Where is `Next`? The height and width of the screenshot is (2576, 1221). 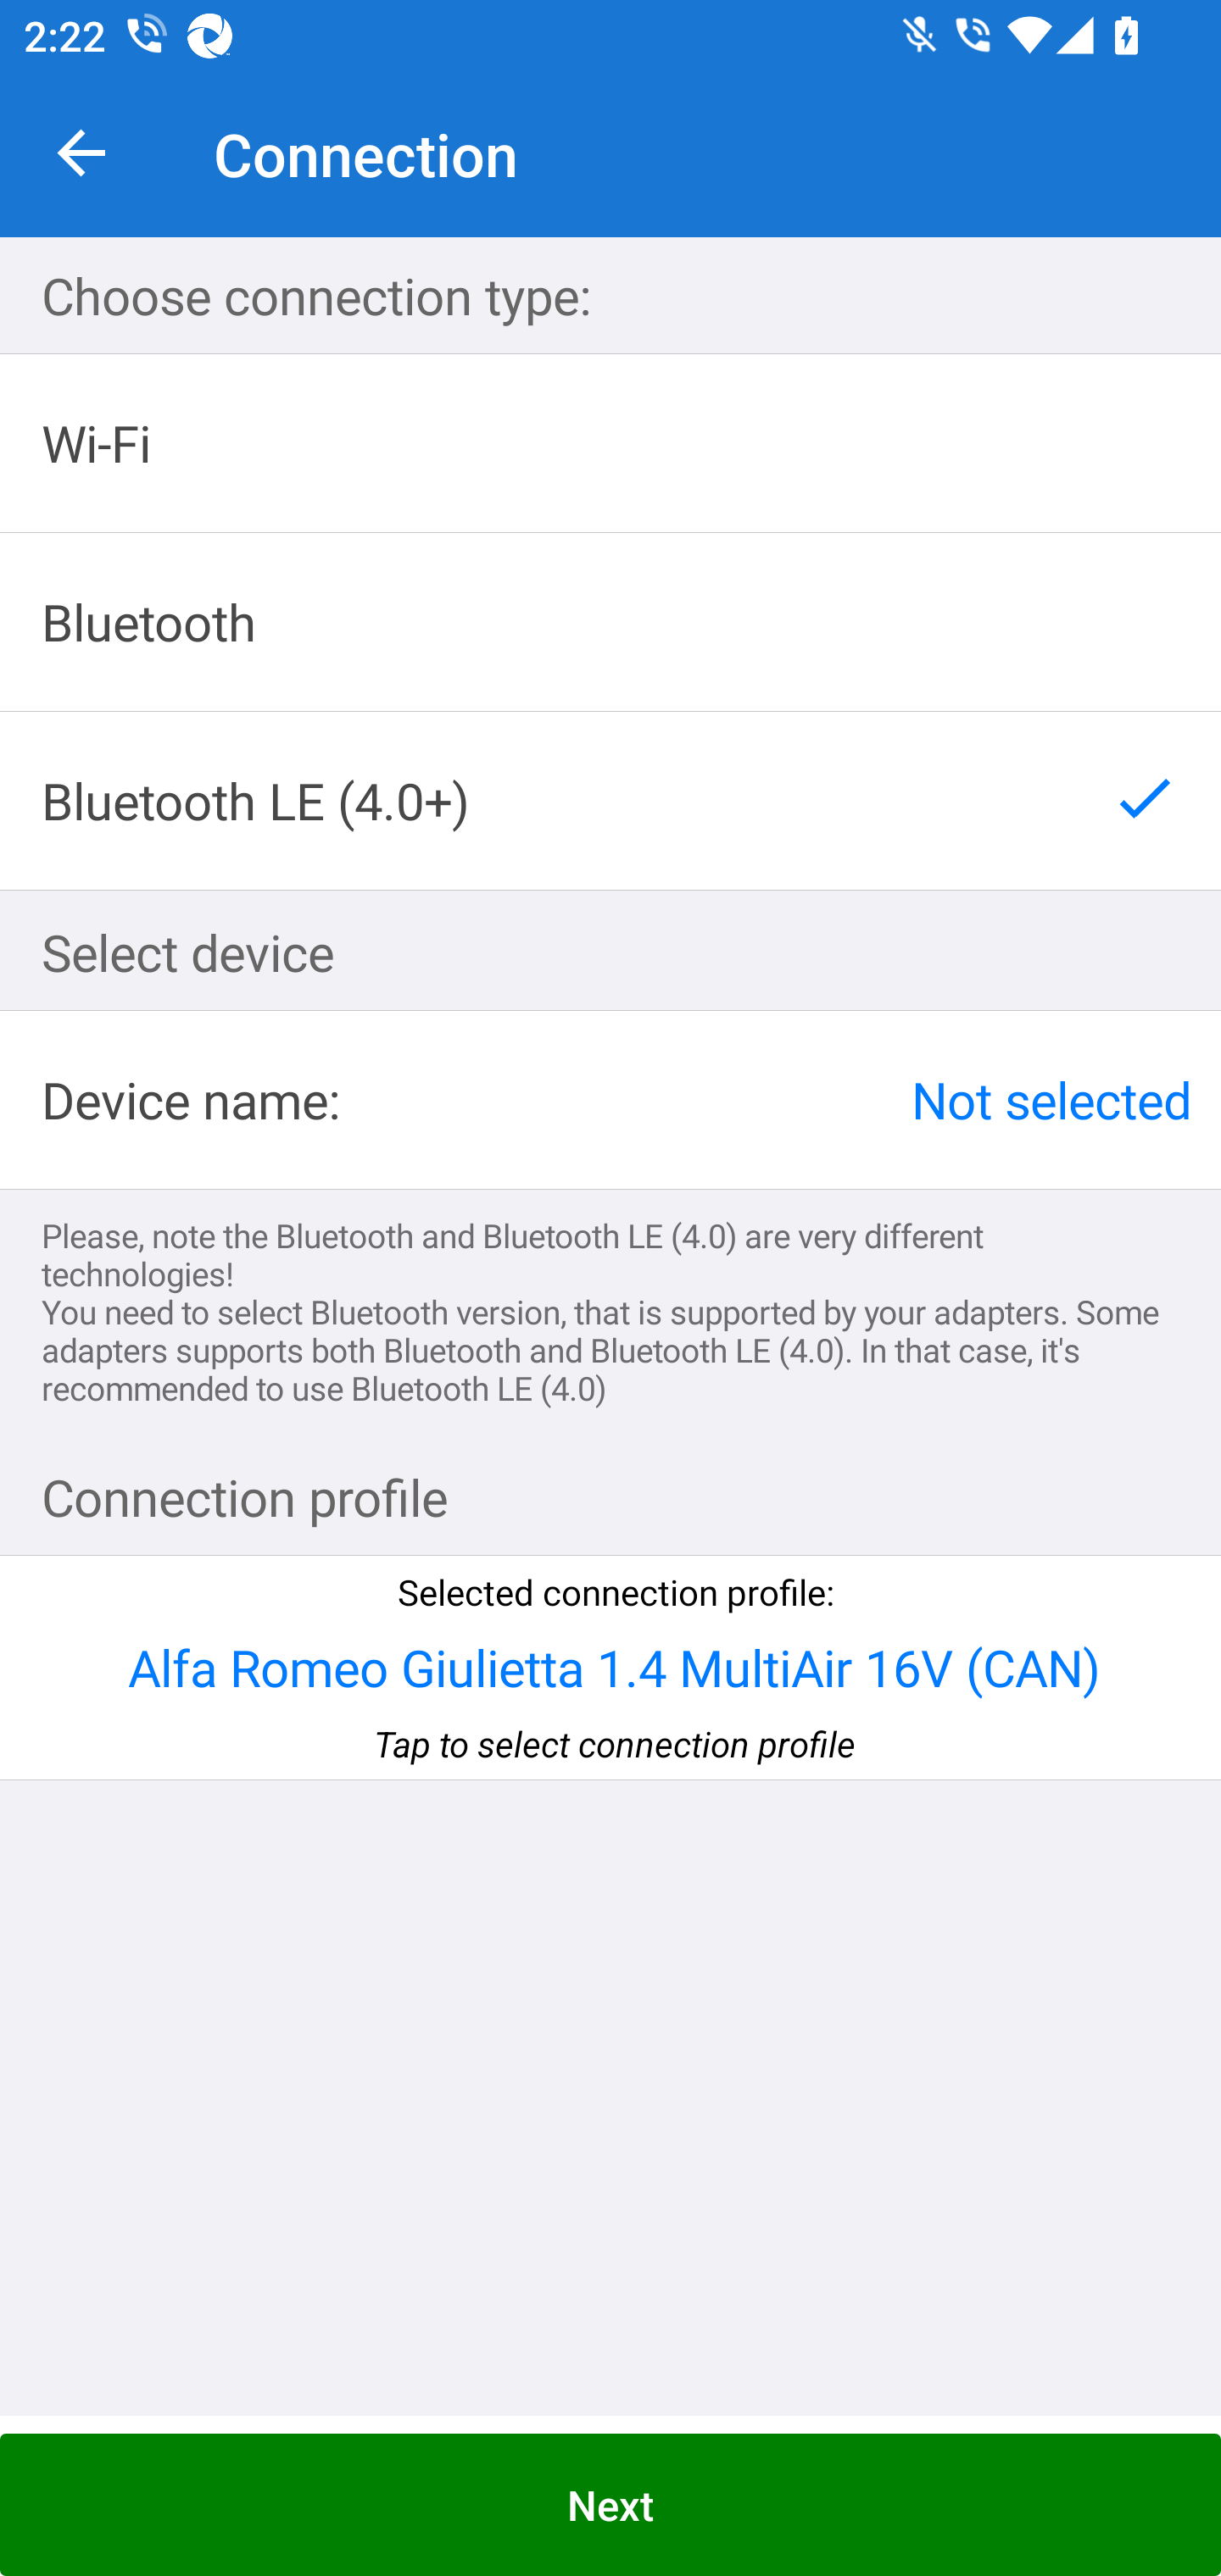
Next is located at coordinates (610, 2505).